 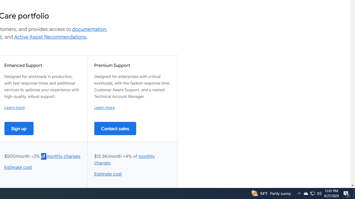 What do you see at coordinates (89, 29) in the screenshot?
I see `documentation` at bounding box center [89, 29].